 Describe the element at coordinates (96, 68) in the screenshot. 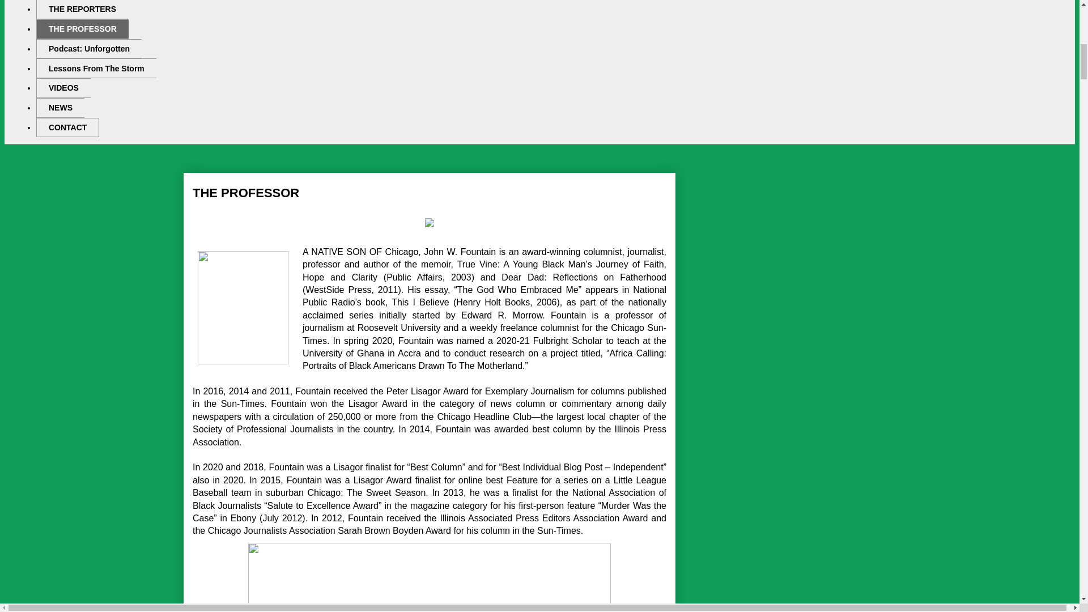

I see `Lessons From The Storm` at that location.